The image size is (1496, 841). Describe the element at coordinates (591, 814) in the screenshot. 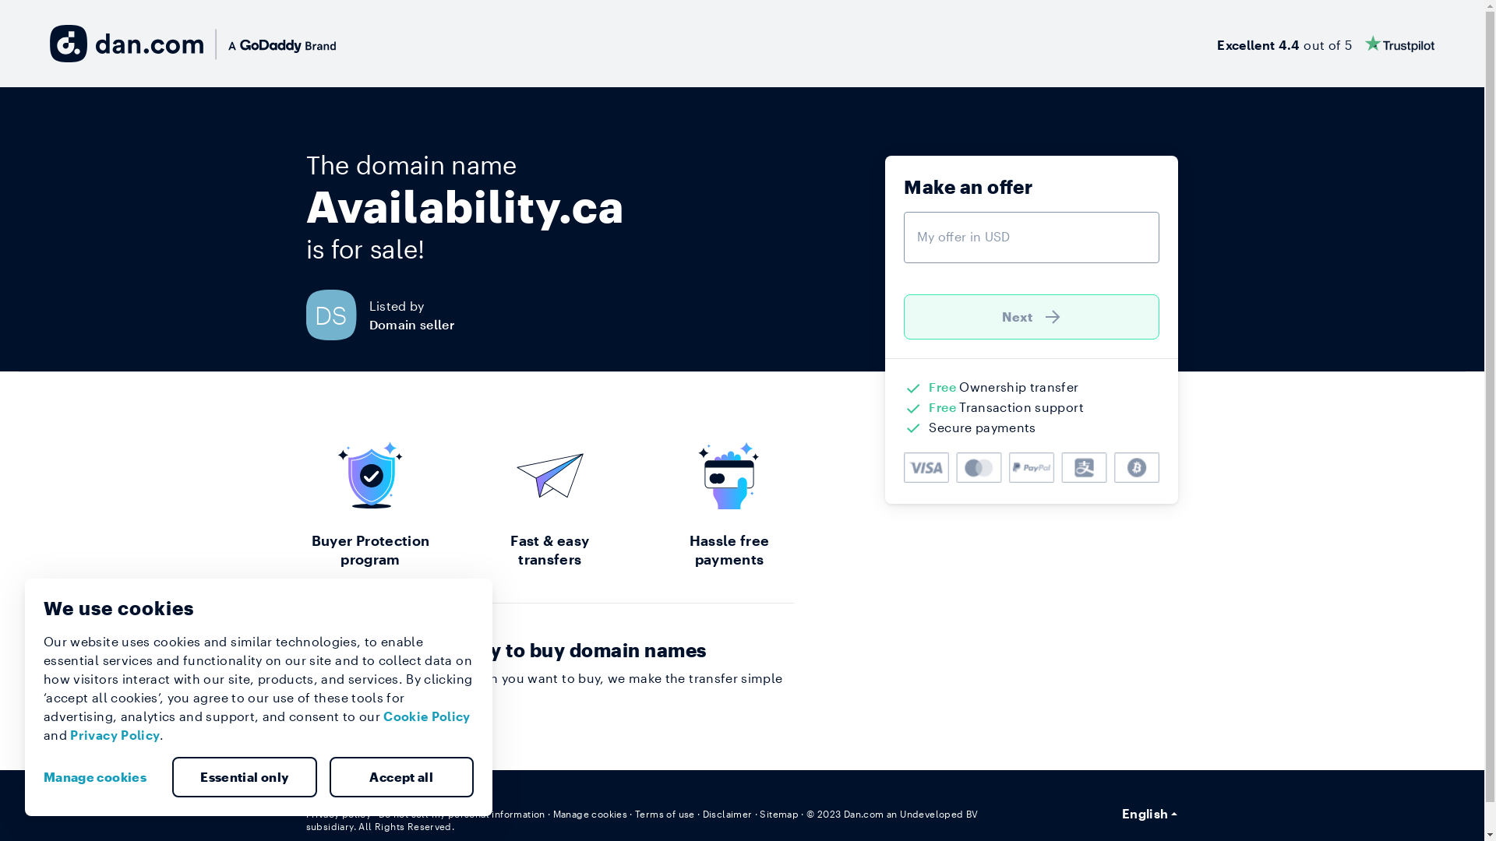

I see `Manage cookies` at that location.